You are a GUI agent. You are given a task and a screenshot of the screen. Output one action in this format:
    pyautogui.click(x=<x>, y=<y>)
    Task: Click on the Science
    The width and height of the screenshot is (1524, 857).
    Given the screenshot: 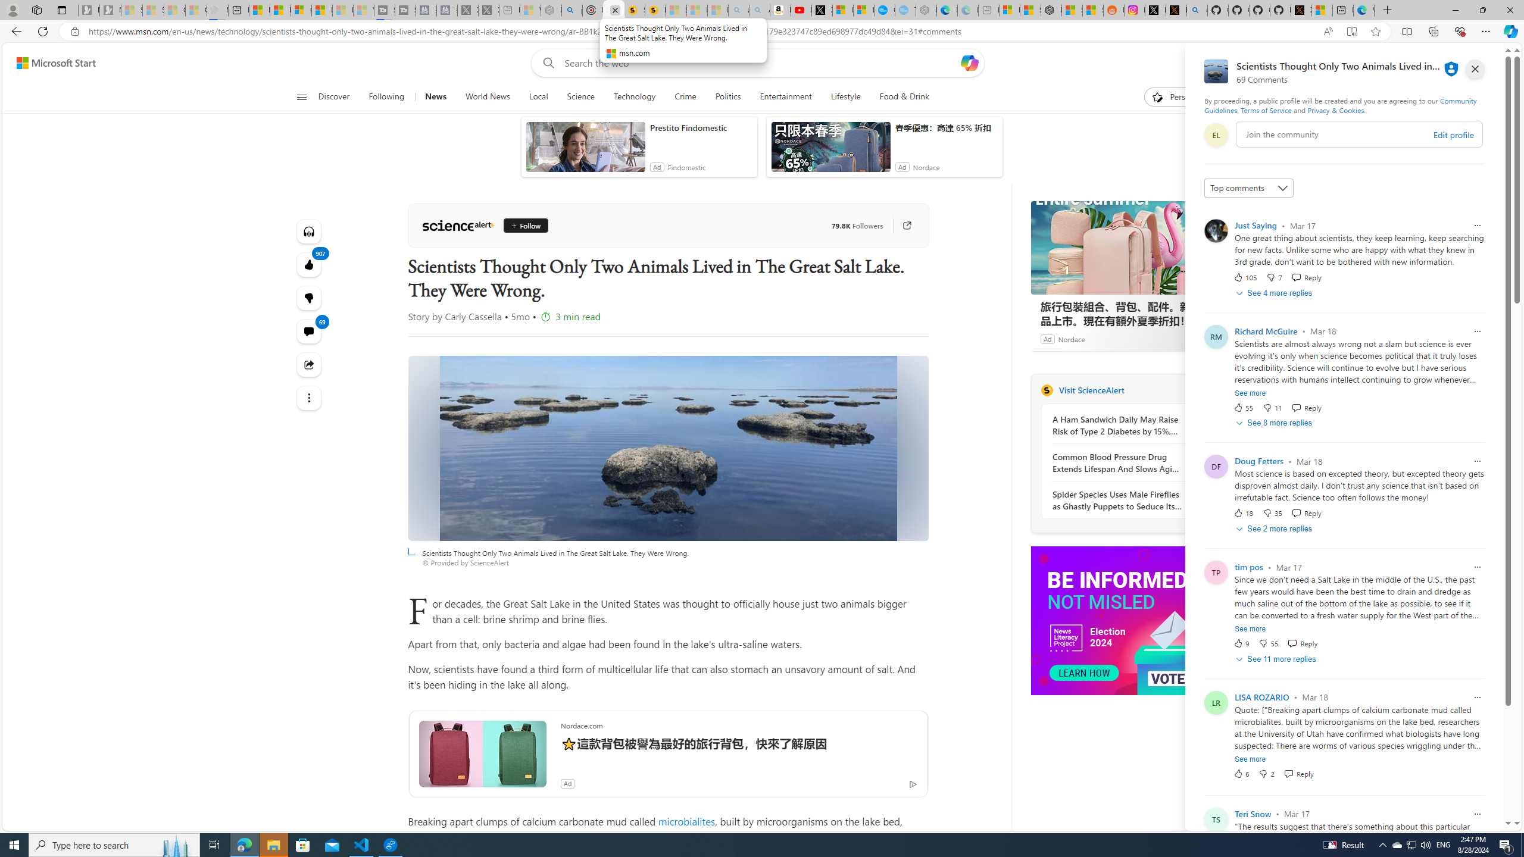 What is the action you would take?
    pyautogui.click(x=580, y=97)
    